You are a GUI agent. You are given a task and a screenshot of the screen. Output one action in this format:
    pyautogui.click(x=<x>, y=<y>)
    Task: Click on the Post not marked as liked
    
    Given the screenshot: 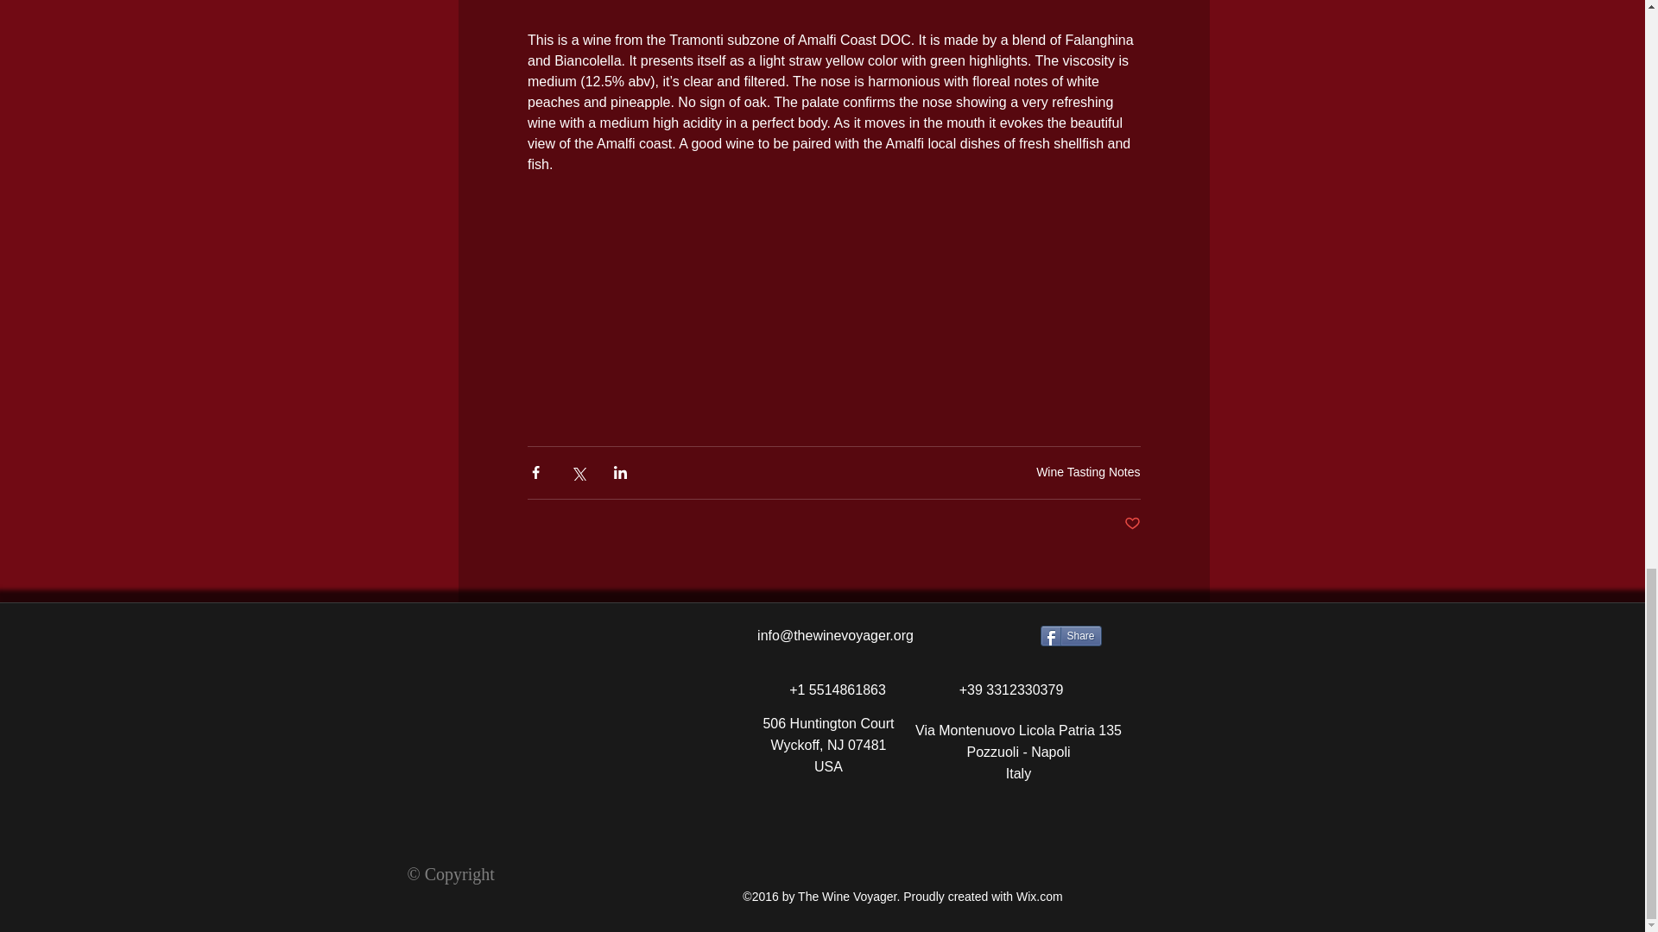 What is the action you would take?
    pyautogui.click(x=1131, y=524)
    